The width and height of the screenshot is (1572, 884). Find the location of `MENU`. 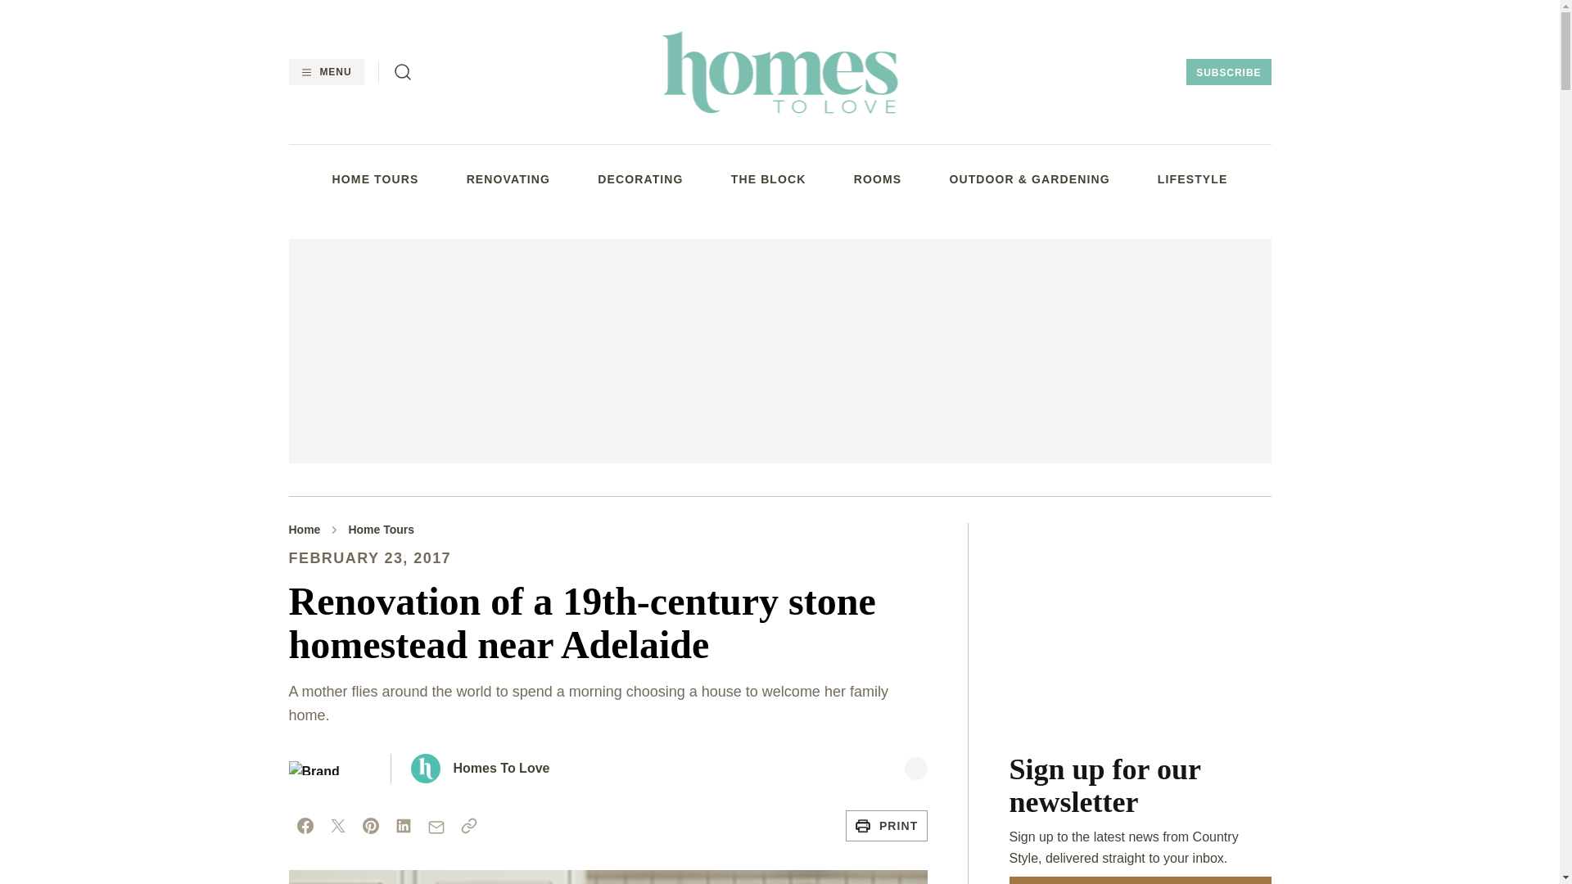

MENU is located at coordinates (325, 72).